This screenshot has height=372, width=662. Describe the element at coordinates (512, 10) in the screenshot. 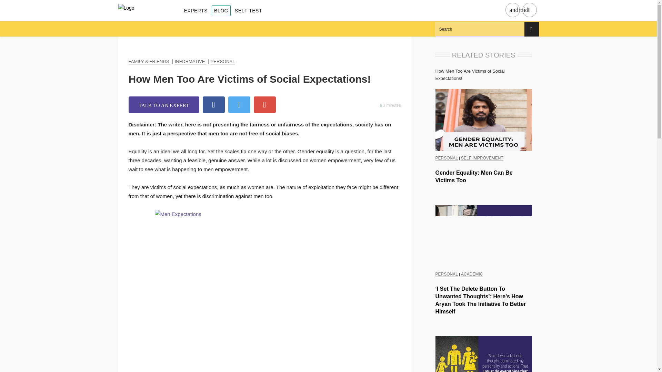

I see `android` at that location.